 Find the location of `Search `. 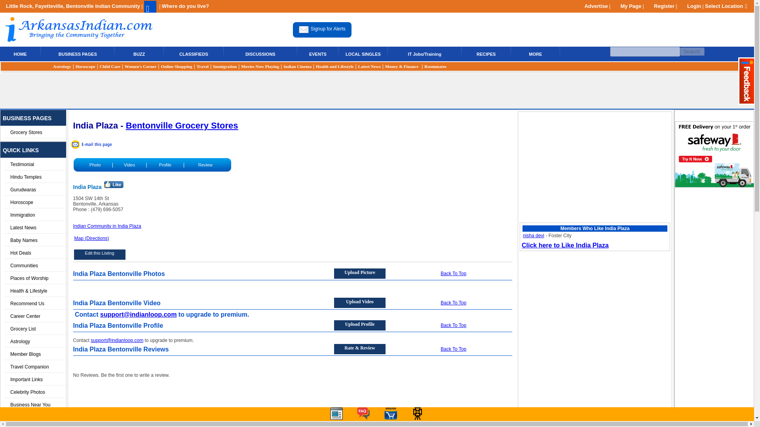

Search  is located at coordinates (692, 51).